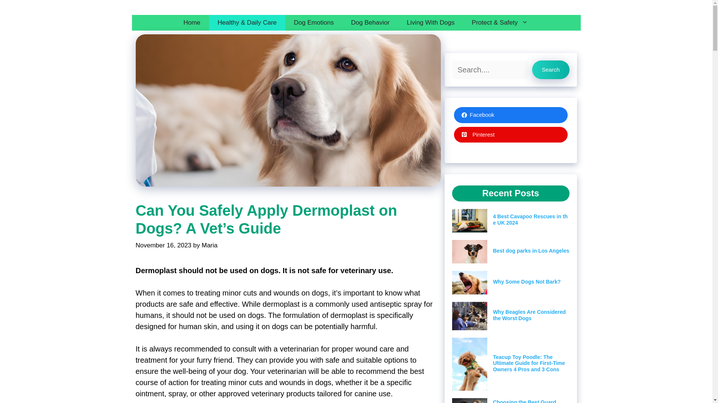  Describe the element at coordinates (431, 22) in the screenshot. I see `Living With Dogs` at that location.